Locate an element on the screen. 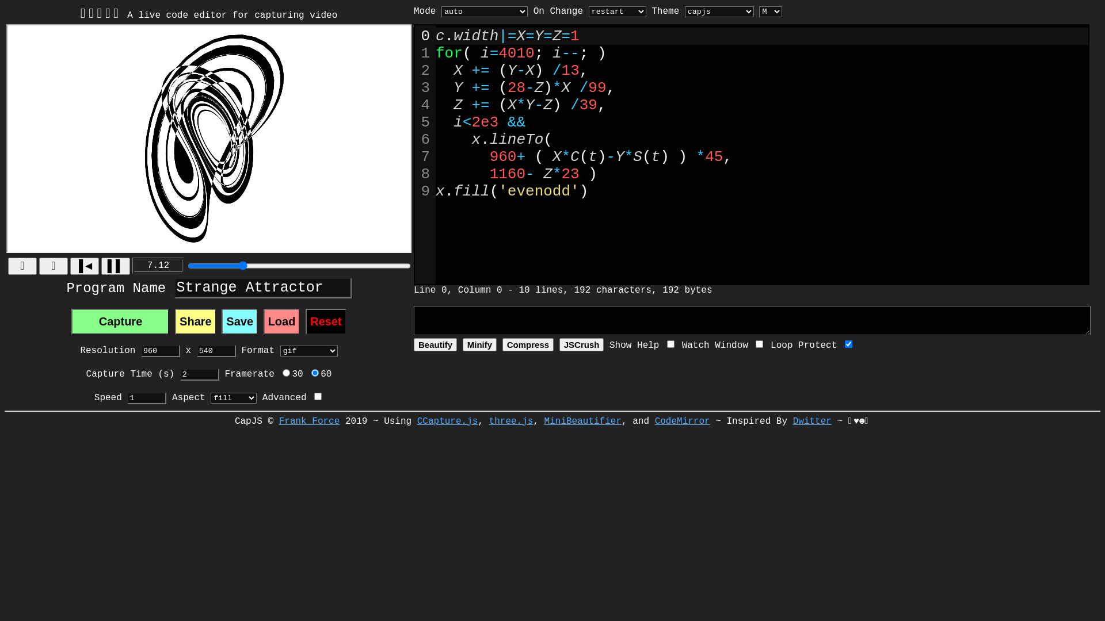 The width and height of the screenshot is (1105, 621). Minify is located at coordinates (480, 345).